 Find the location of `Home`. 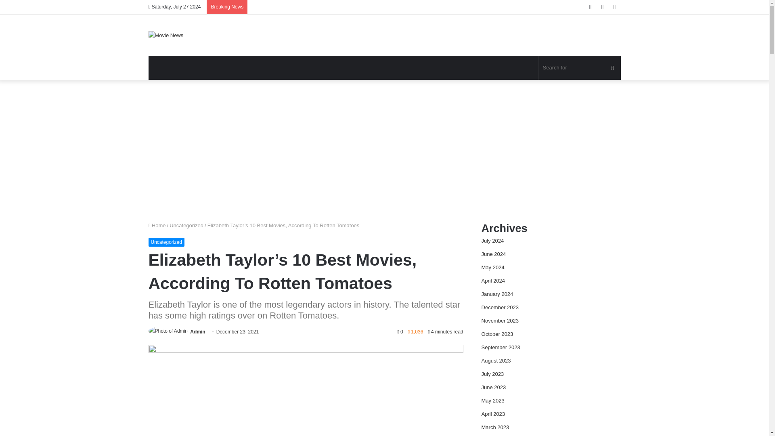

Home is located at coordinates (157, 225).